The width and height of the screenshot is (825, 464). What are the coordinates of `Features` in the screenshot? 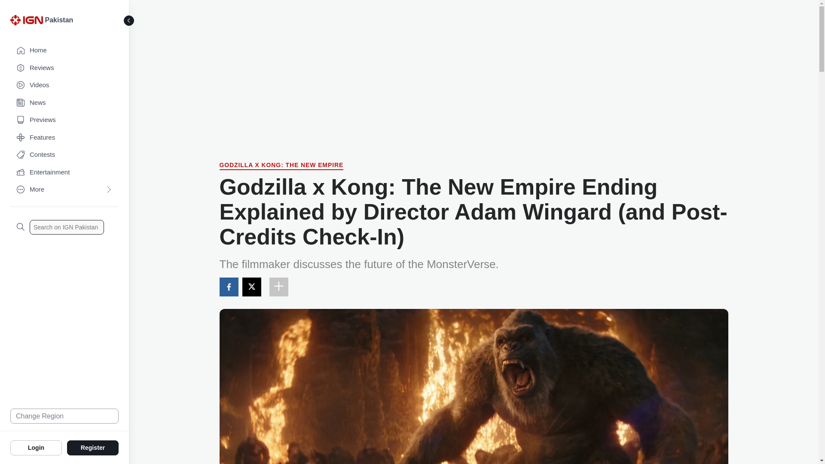 It's located at (64, 137).